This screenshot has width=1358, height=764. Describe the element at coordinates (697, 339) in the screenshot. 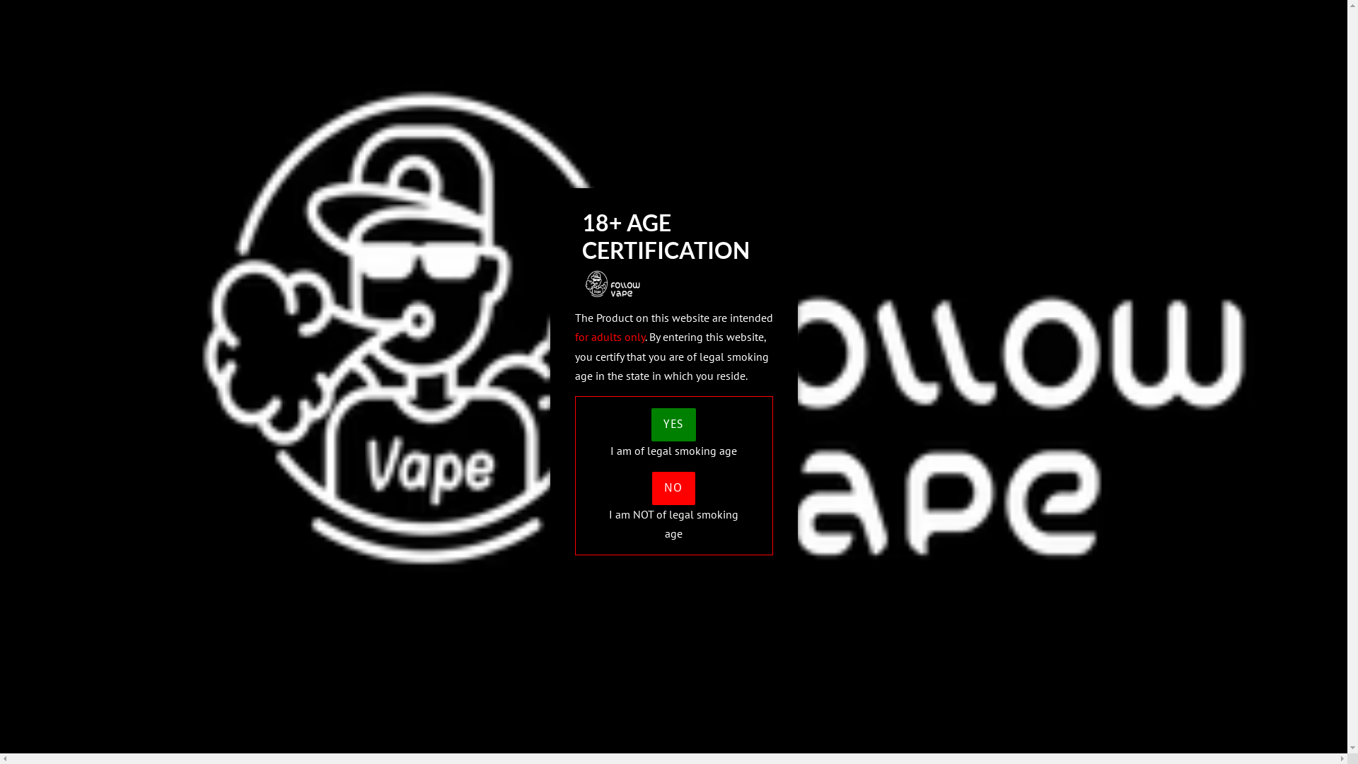

I see `Facebook` at that location.